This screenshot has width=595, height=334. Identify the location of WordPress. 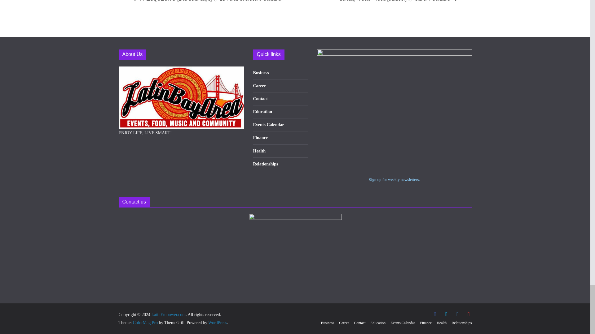
(218, 322).